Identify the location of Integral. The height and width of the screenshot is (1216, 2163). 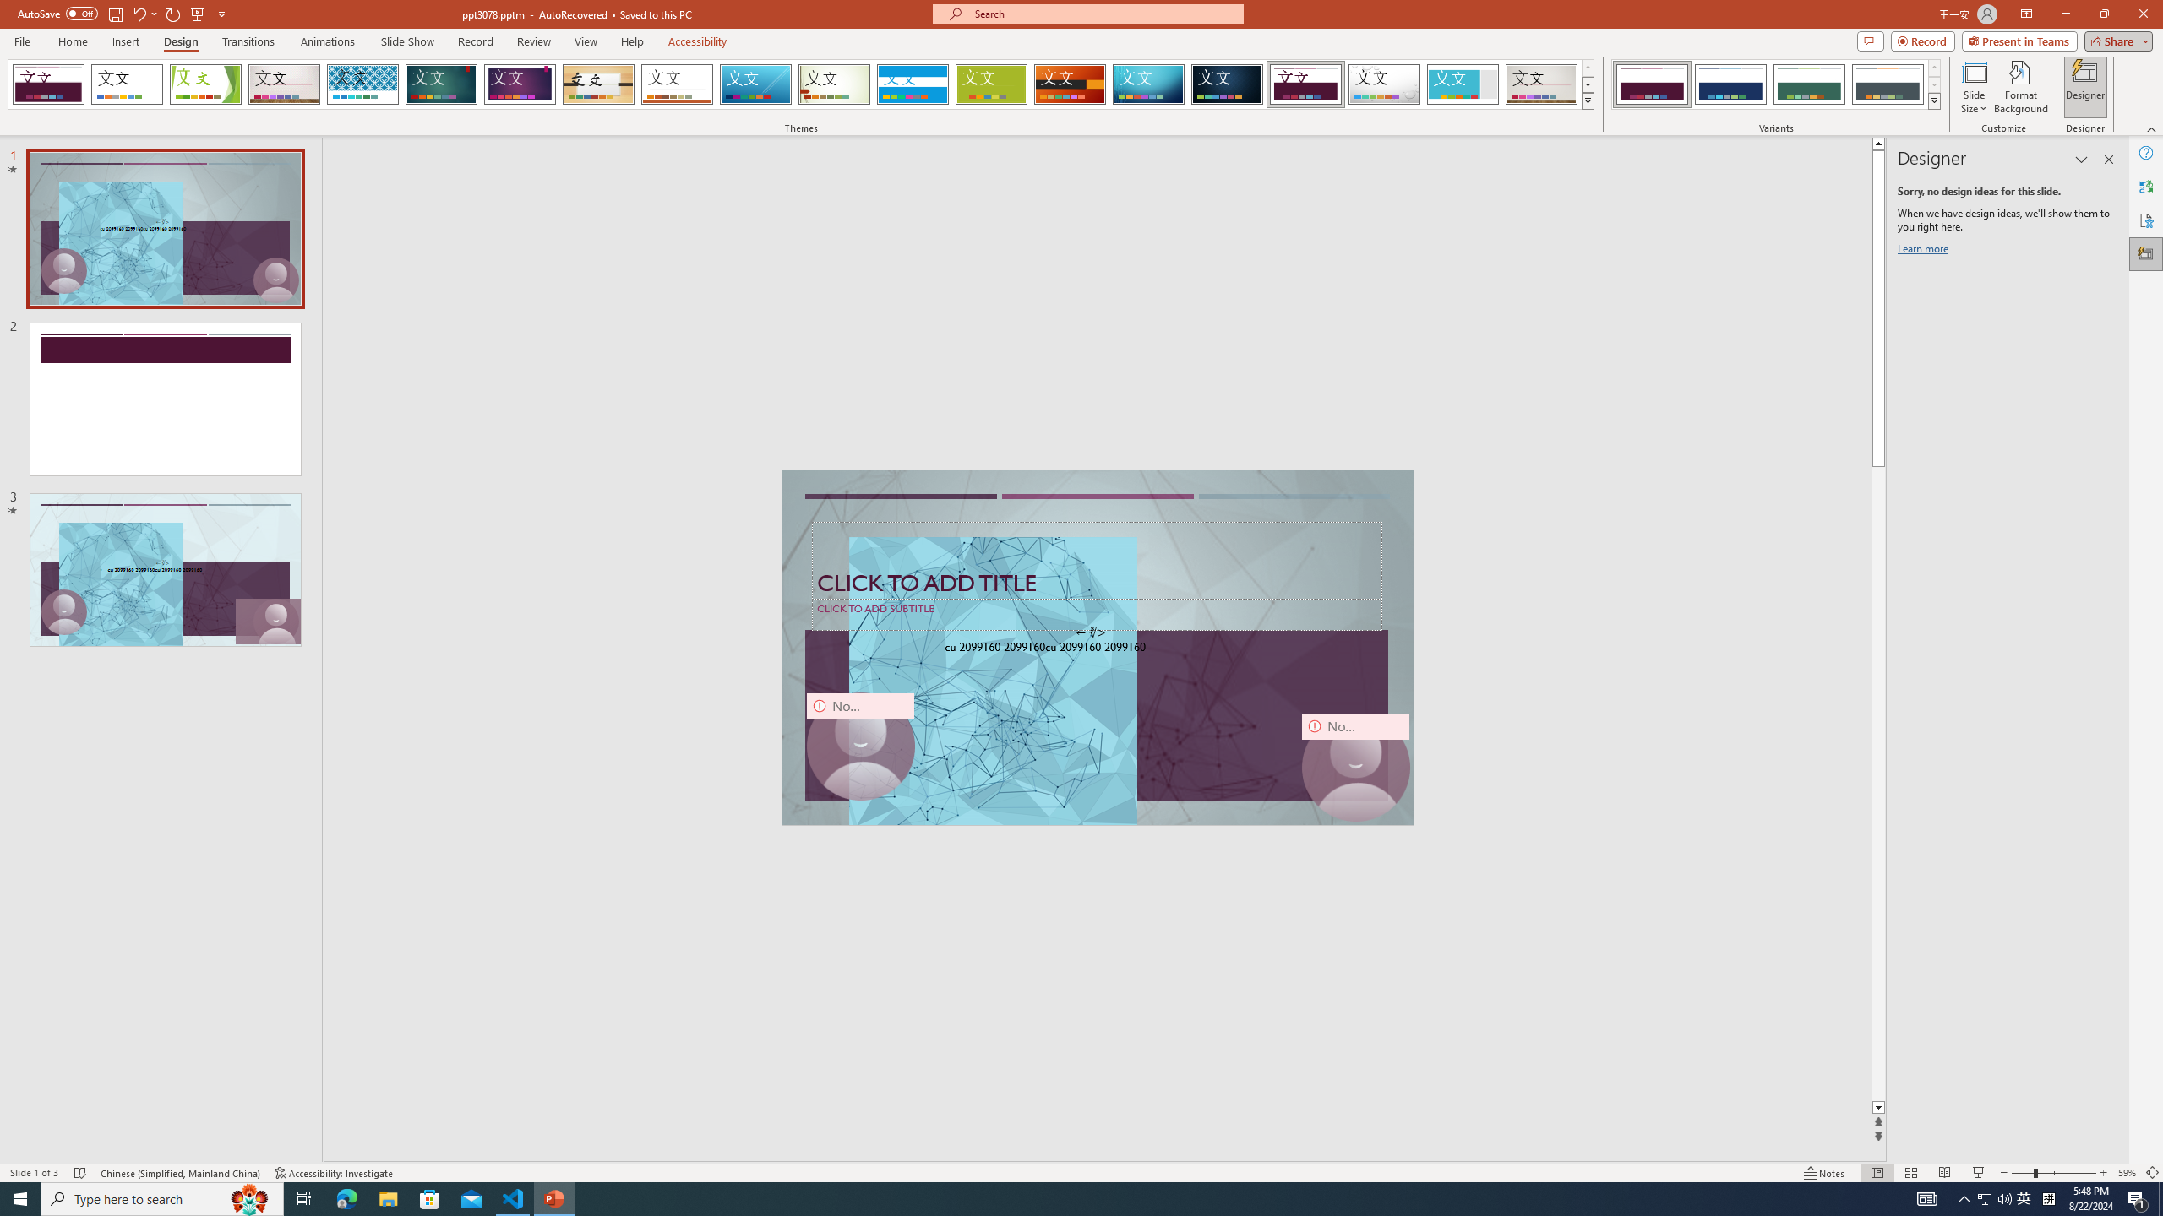
(363, 84).